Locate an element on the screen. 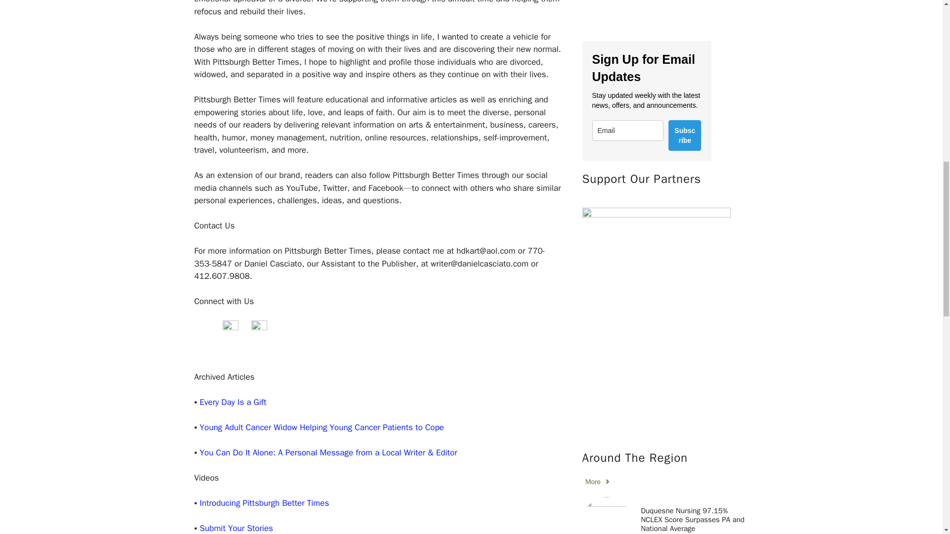  Every Day Is a Gift is located at coordinates (233, 402).